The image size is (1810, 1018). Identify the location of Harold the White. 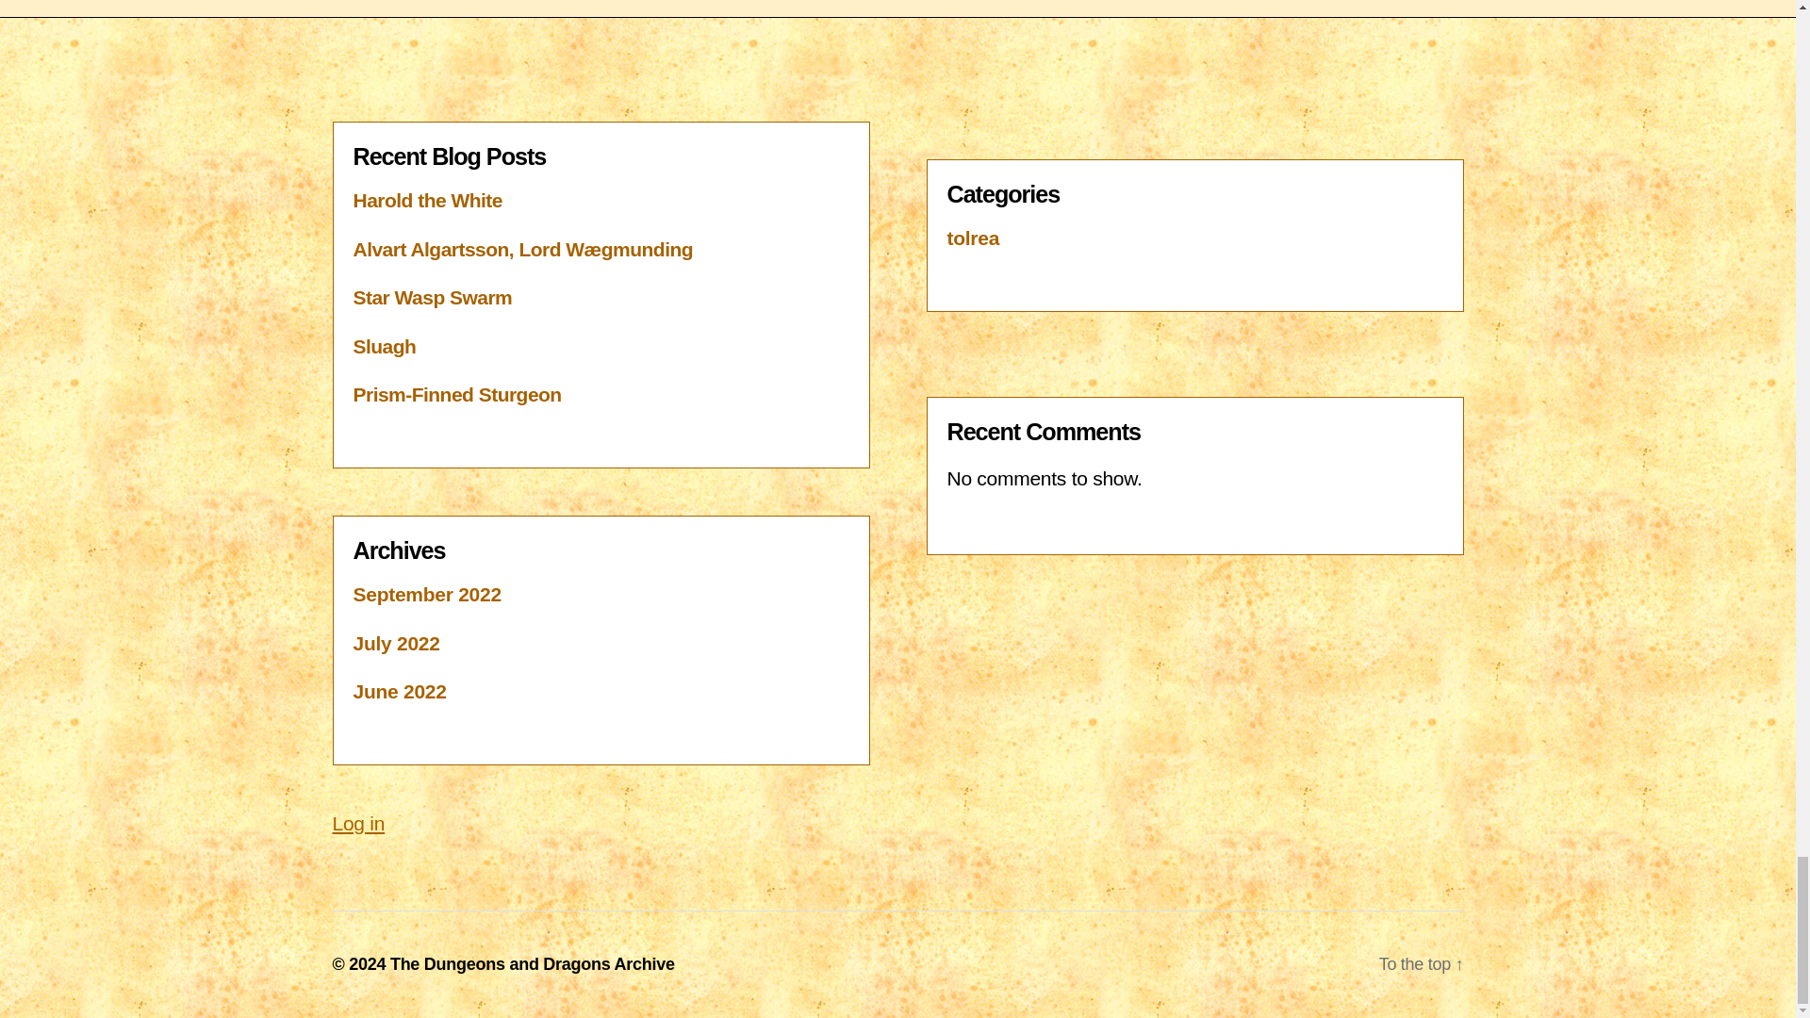
(426, 200).